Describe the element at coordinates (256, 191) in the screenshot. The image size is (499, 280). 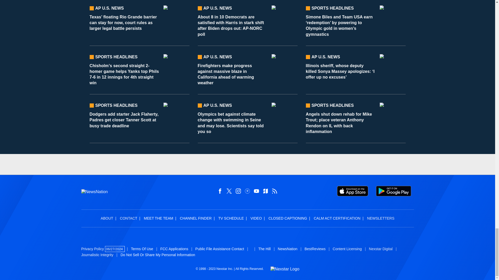
I see `YouTube` at that location.